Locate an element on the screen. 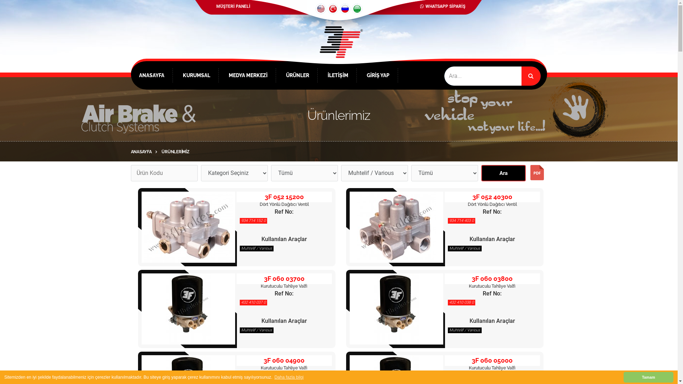 The image size is (683, 384). 3F 060 03700 is located at coordinates (188, 309).